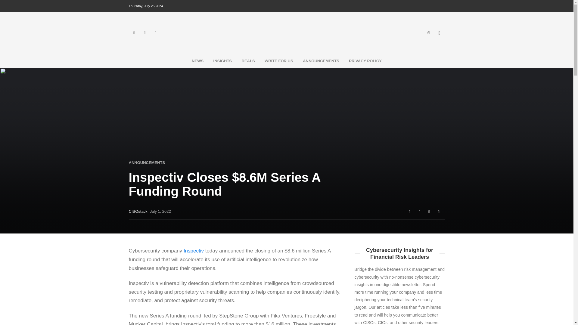 The image size is (578, 325). Describe the element at coordinates (138, 211) in the screenshot. I see `CISOstack` at that location.